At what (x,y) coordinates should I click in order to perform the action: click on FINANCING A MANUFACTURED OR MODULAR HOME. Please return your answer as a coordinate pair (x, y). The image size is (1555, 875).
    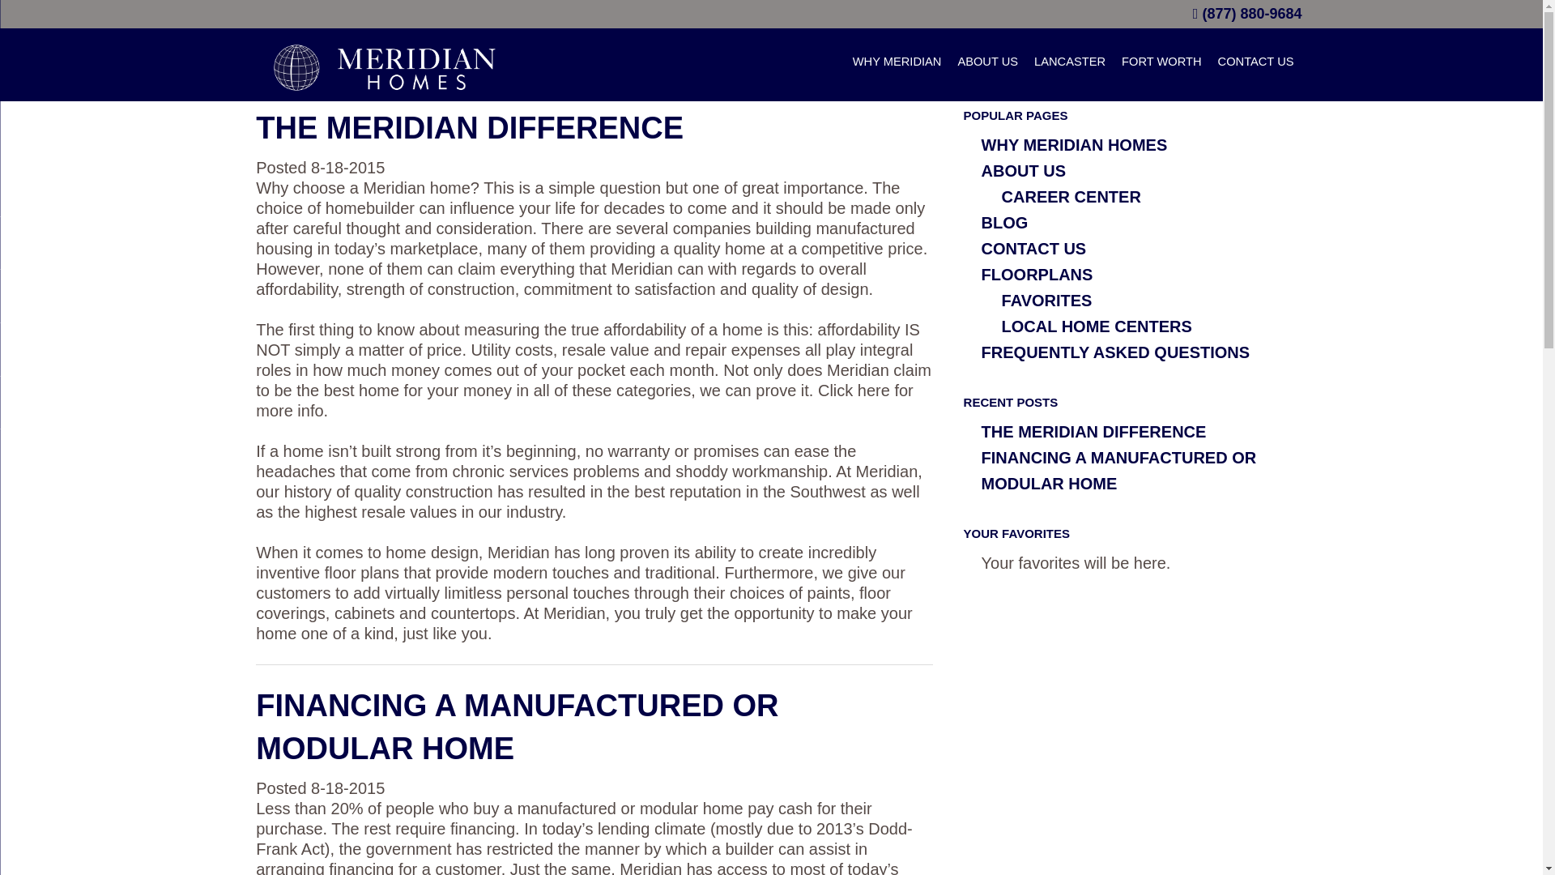
    Looking at the image, I should click on (517, 727).